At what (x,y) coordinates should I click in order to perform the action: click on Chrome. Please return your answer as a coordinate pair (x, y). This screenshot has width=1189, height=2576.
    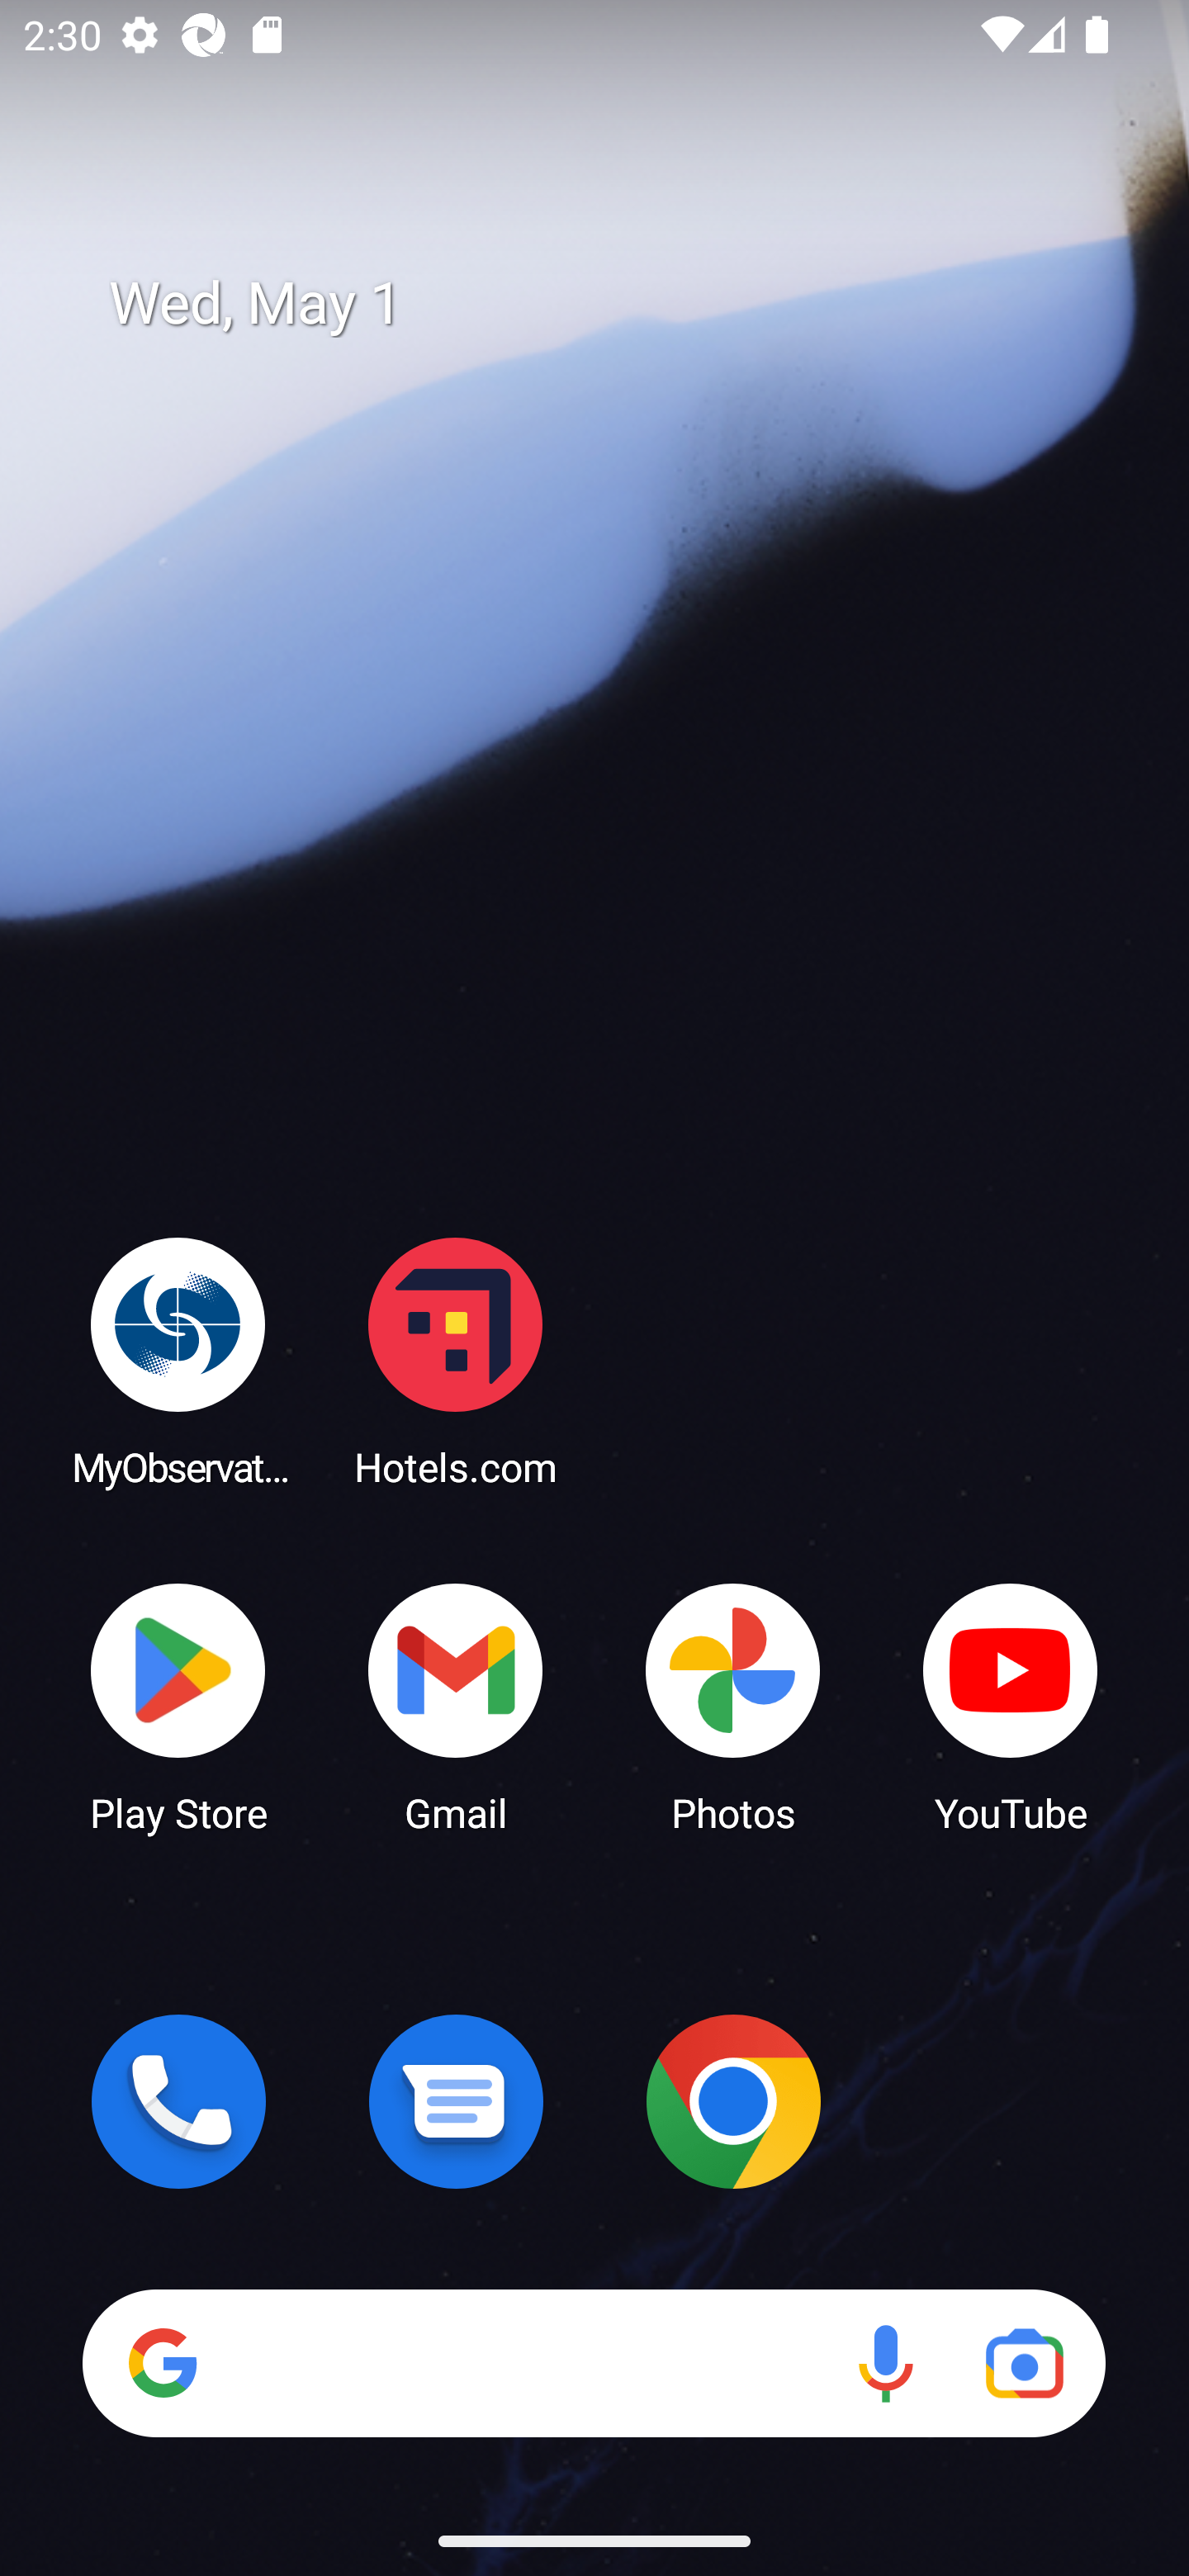
    Looking at the image, I should click on (733, 2101).